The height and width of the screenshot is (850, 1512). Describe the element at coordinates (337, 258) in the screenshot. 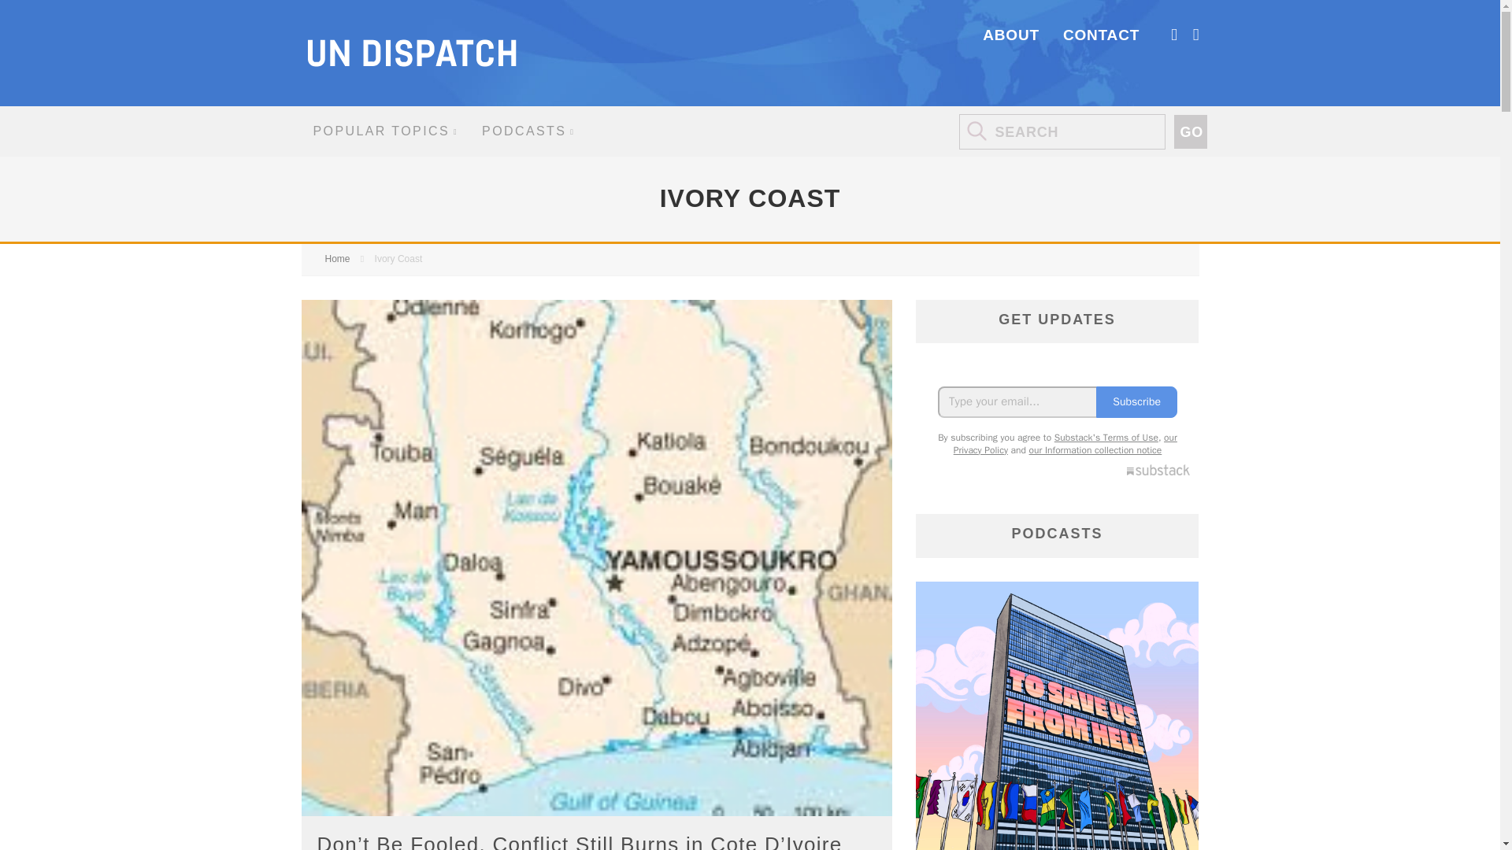

I see `Home` at that location.